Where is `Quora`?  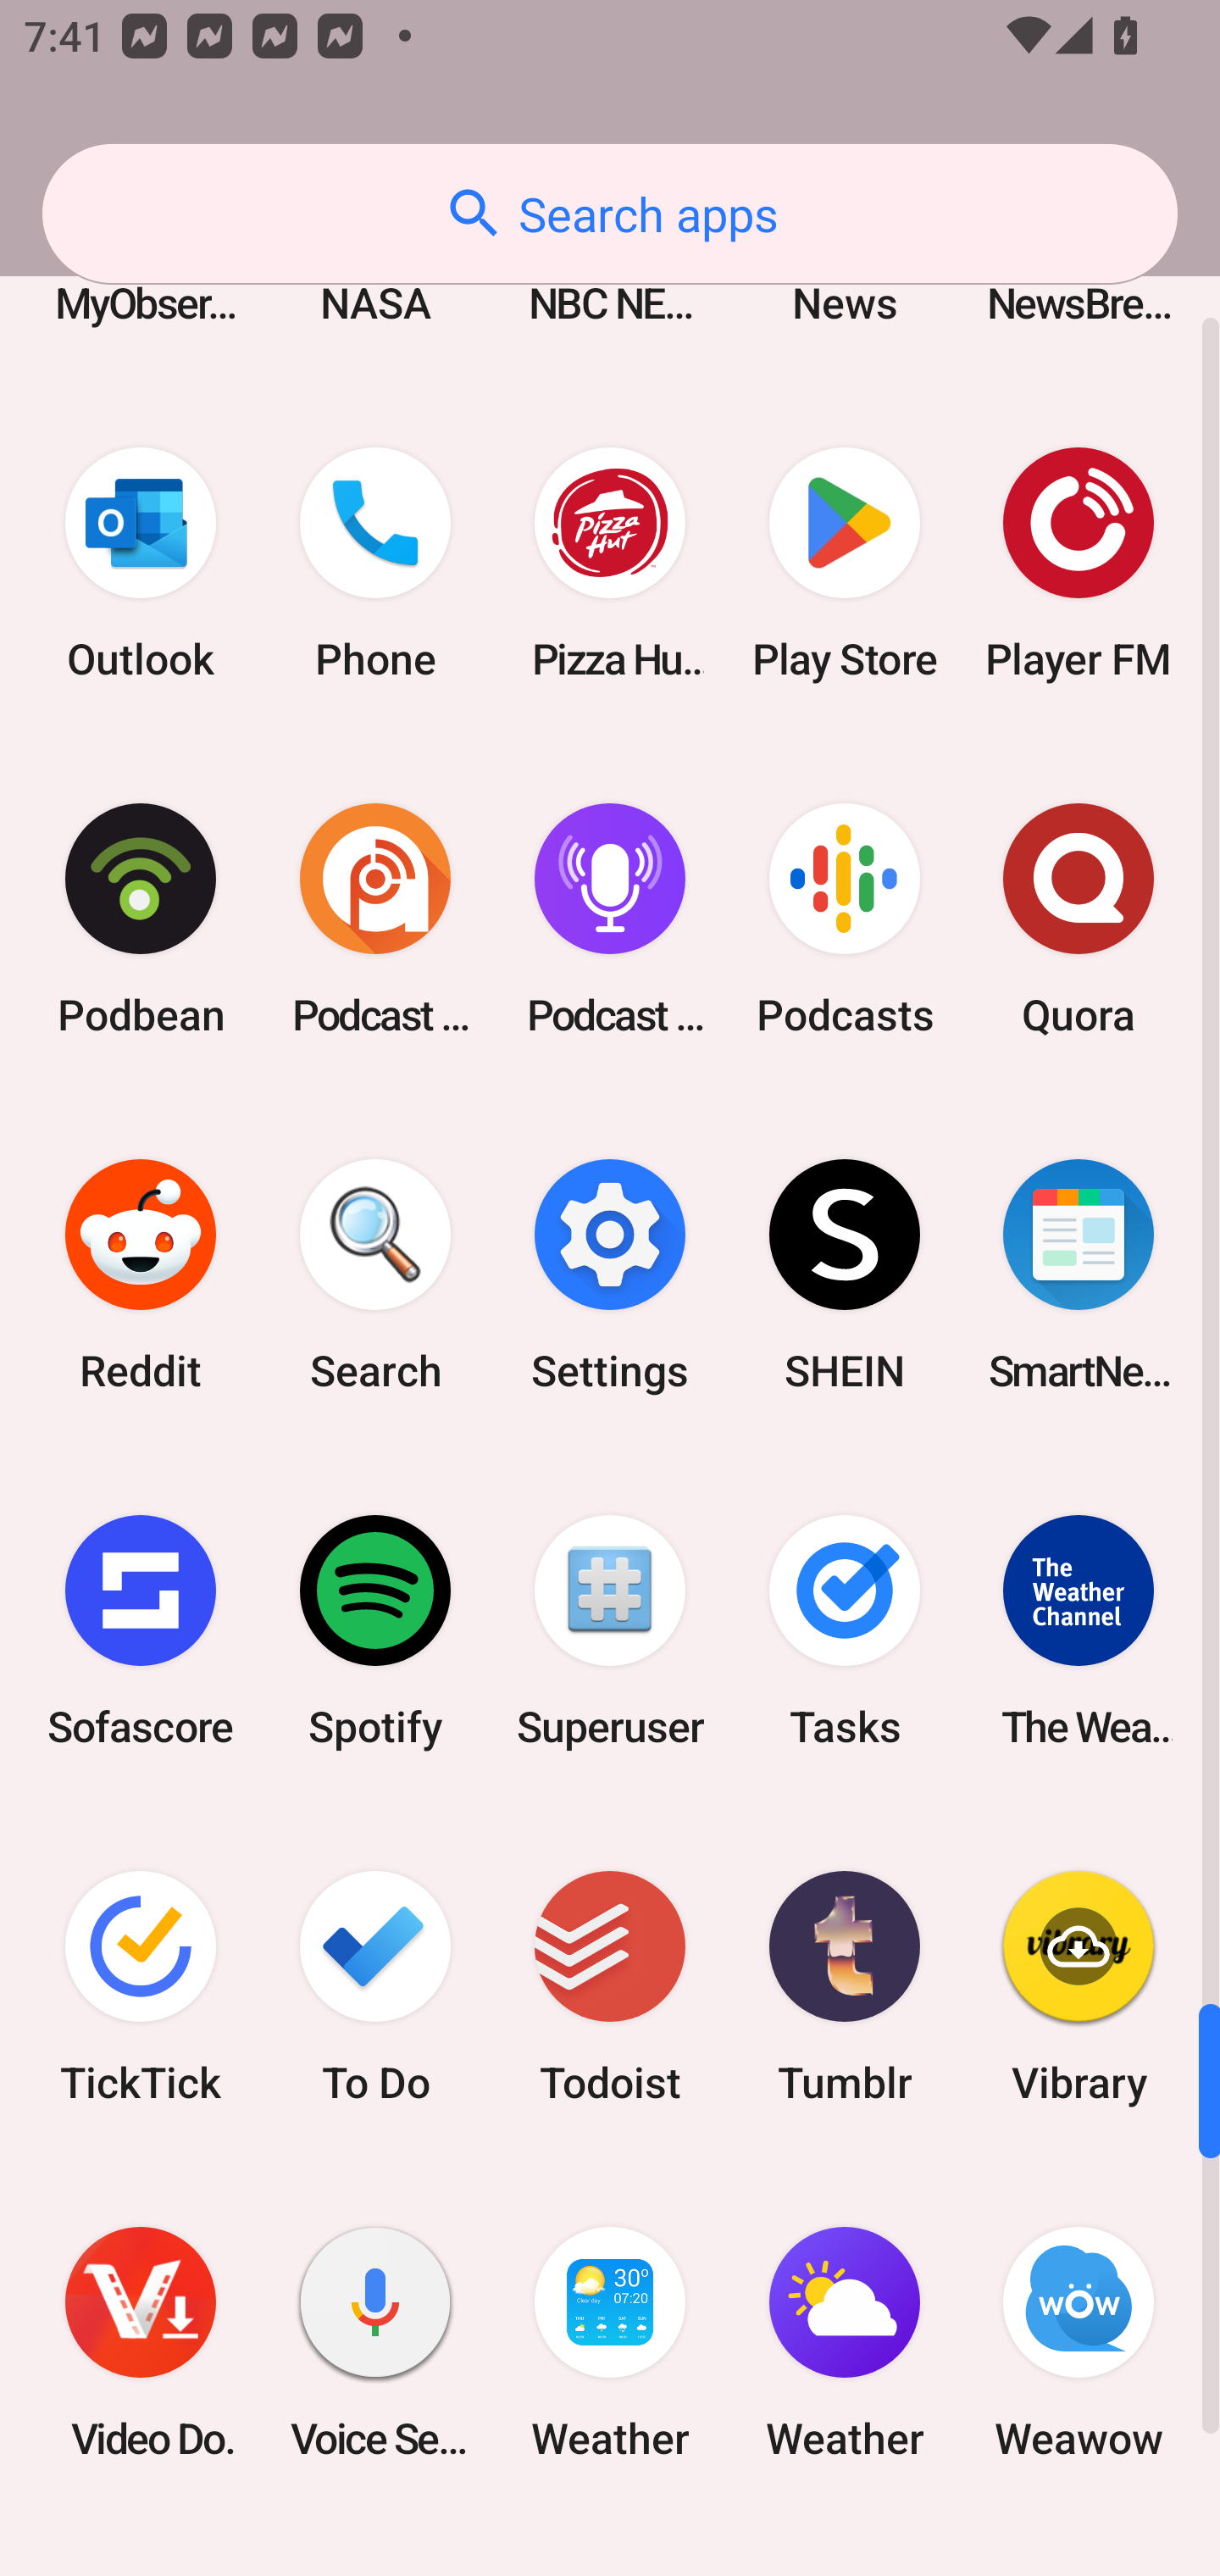 Quora is located at coordinates (1079, 919).